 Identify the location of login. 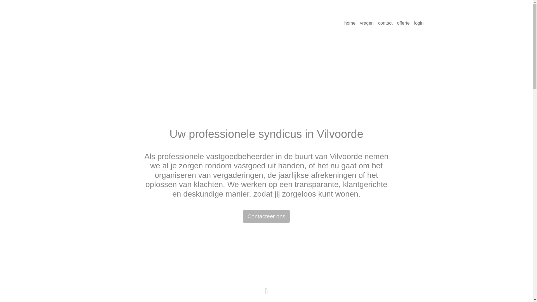
(419, 23).